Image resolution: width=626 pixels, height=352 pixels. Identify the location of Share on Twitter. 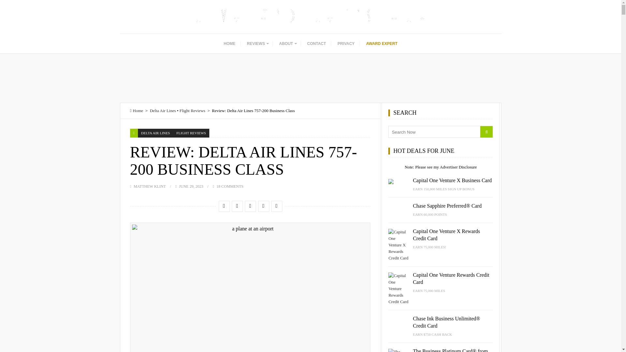
(237, 206).